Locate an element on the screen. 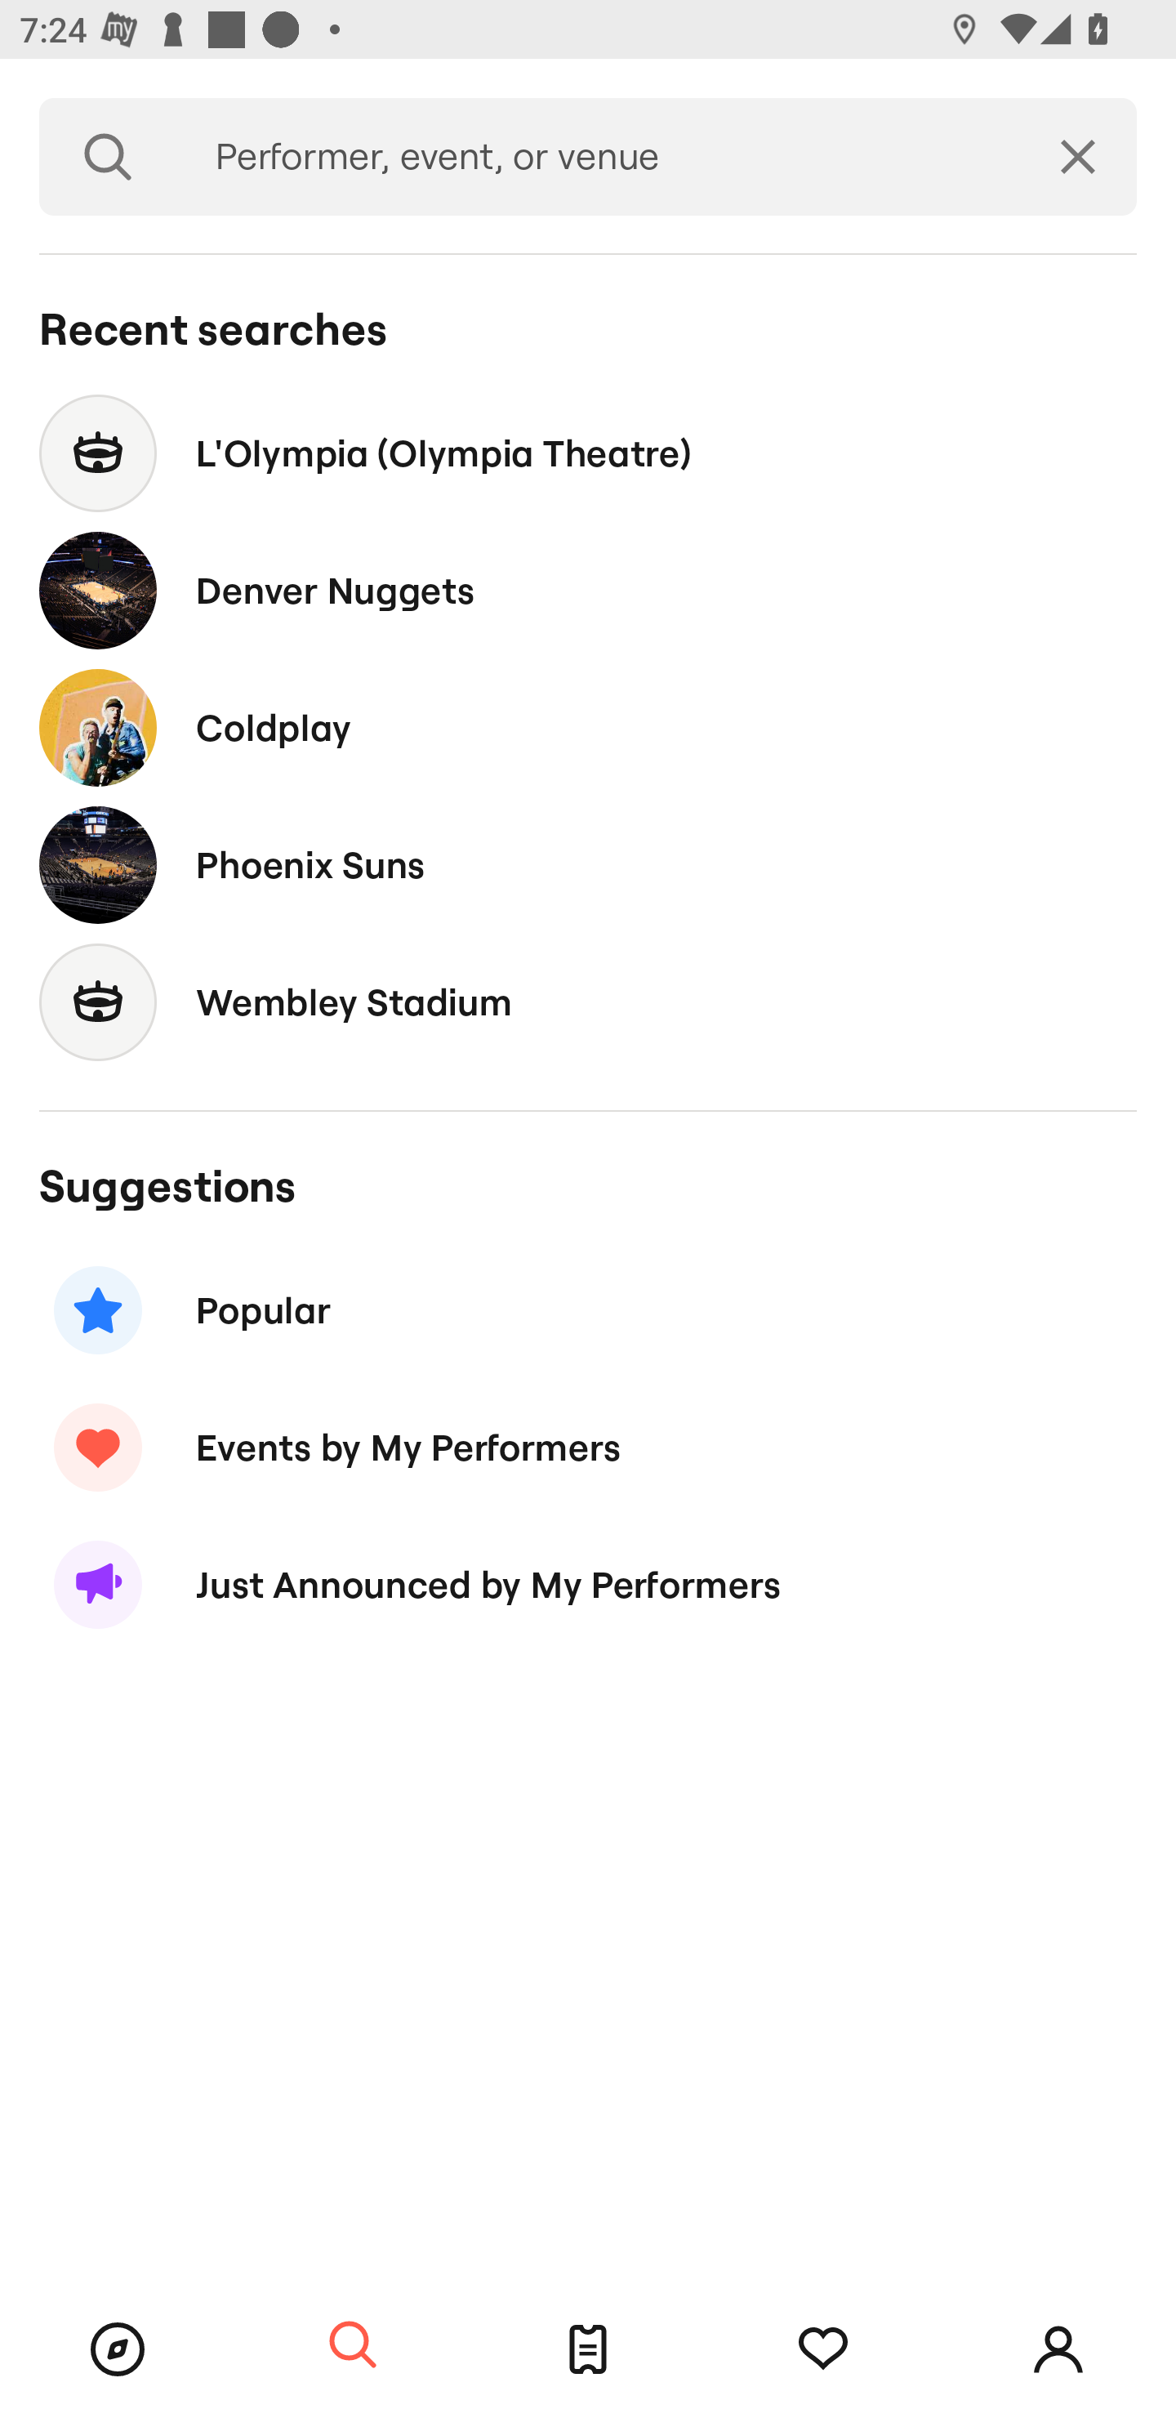 The image size is (1176, 2418). Performer, event, or venue is located at coordinates (598, 157).